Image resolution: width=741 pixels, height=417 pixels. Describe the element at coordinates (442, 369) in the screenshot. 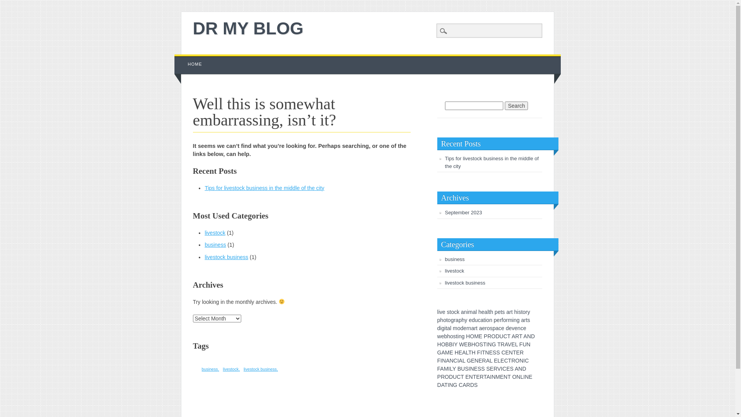

I see `A` at that location.